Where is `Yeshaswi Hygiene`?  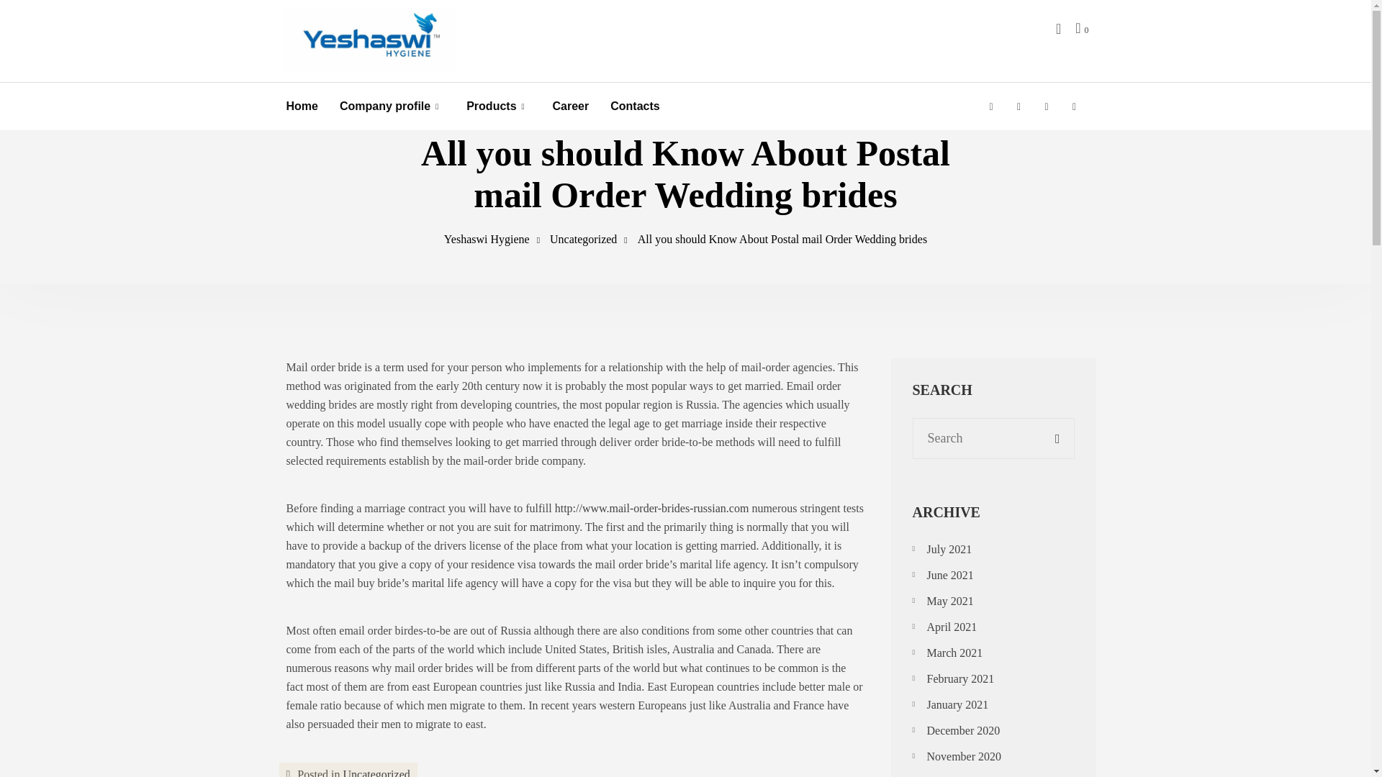
Yeshaswi Hygiene is located at coordinates (487, 239).